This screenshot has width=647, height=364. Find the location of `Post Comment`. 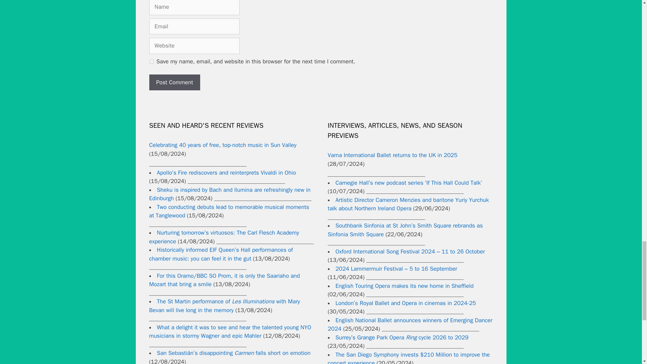

Post Comment is located at coordinates (174, 82).